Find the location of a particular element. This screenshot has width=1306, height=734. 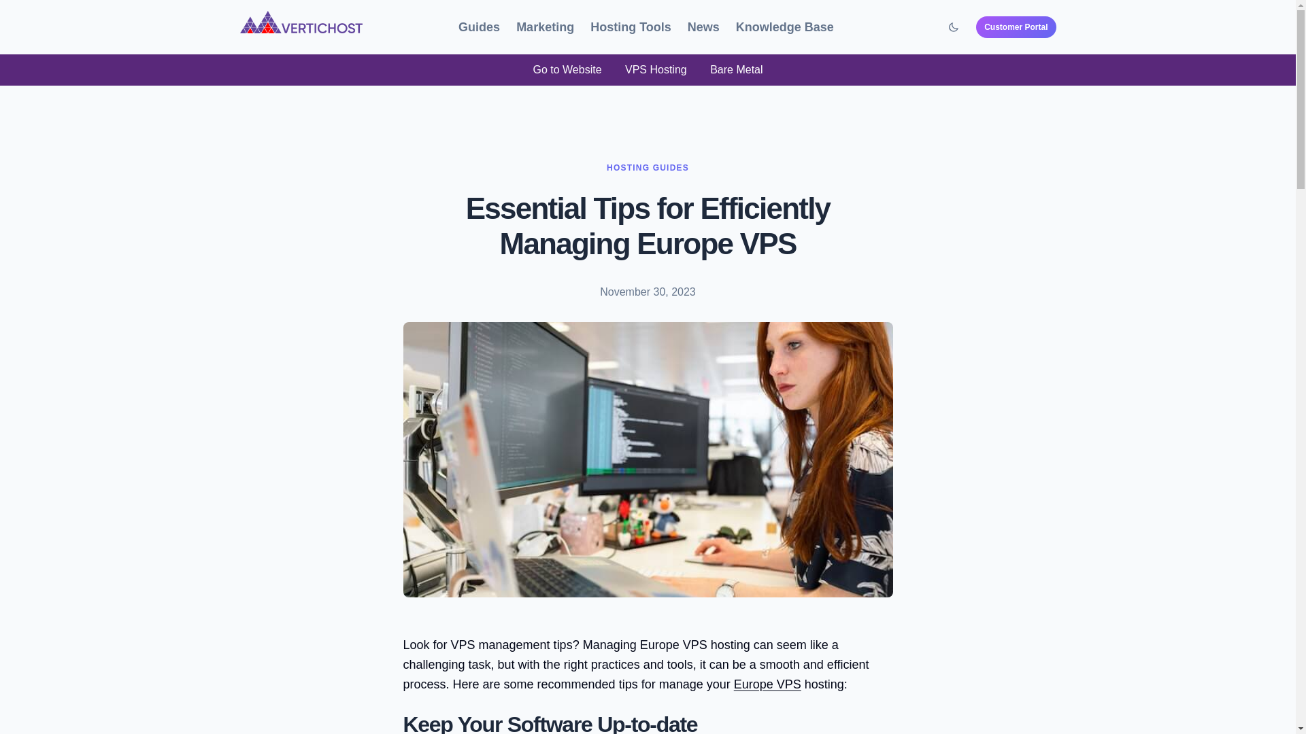

HOSTING GUIDES is located at coordinates (648, 168).